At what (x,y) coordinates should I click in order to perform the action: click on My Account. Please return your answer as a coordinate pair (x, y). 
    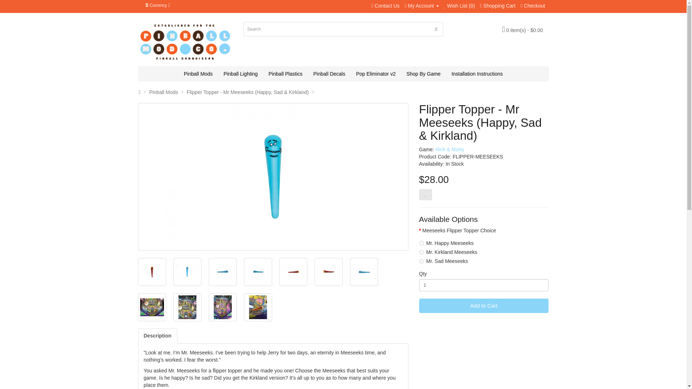
    Looking at the image, I should click on (421, 5).